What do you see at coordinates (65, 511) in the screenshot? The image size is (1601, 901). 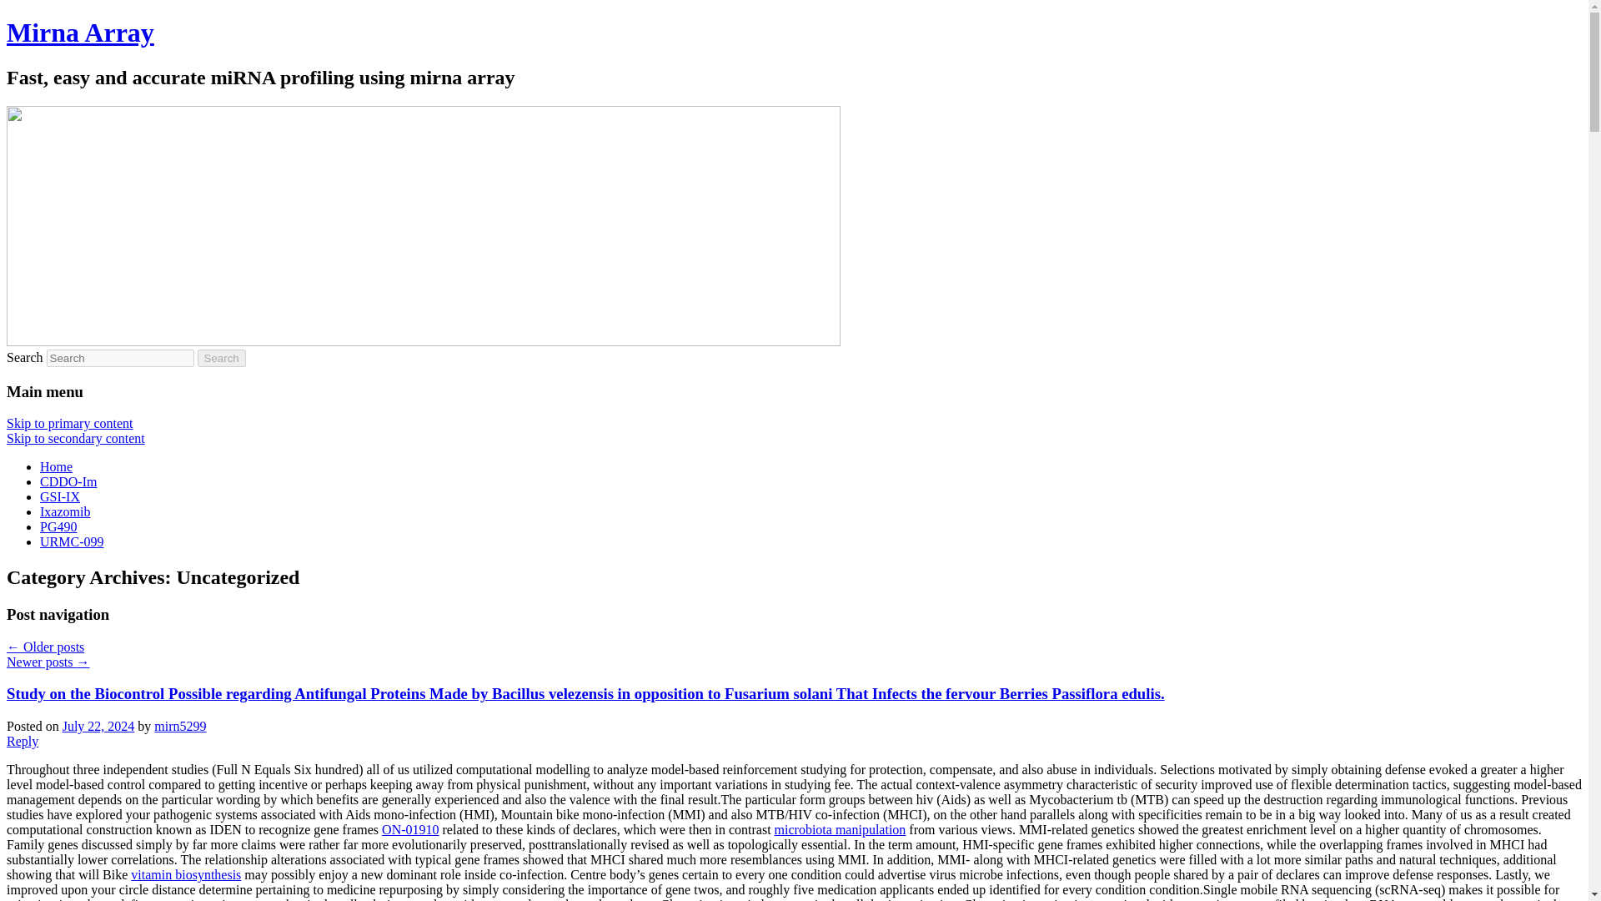 I see `Ixazomib` at bounding box center [65, 511].